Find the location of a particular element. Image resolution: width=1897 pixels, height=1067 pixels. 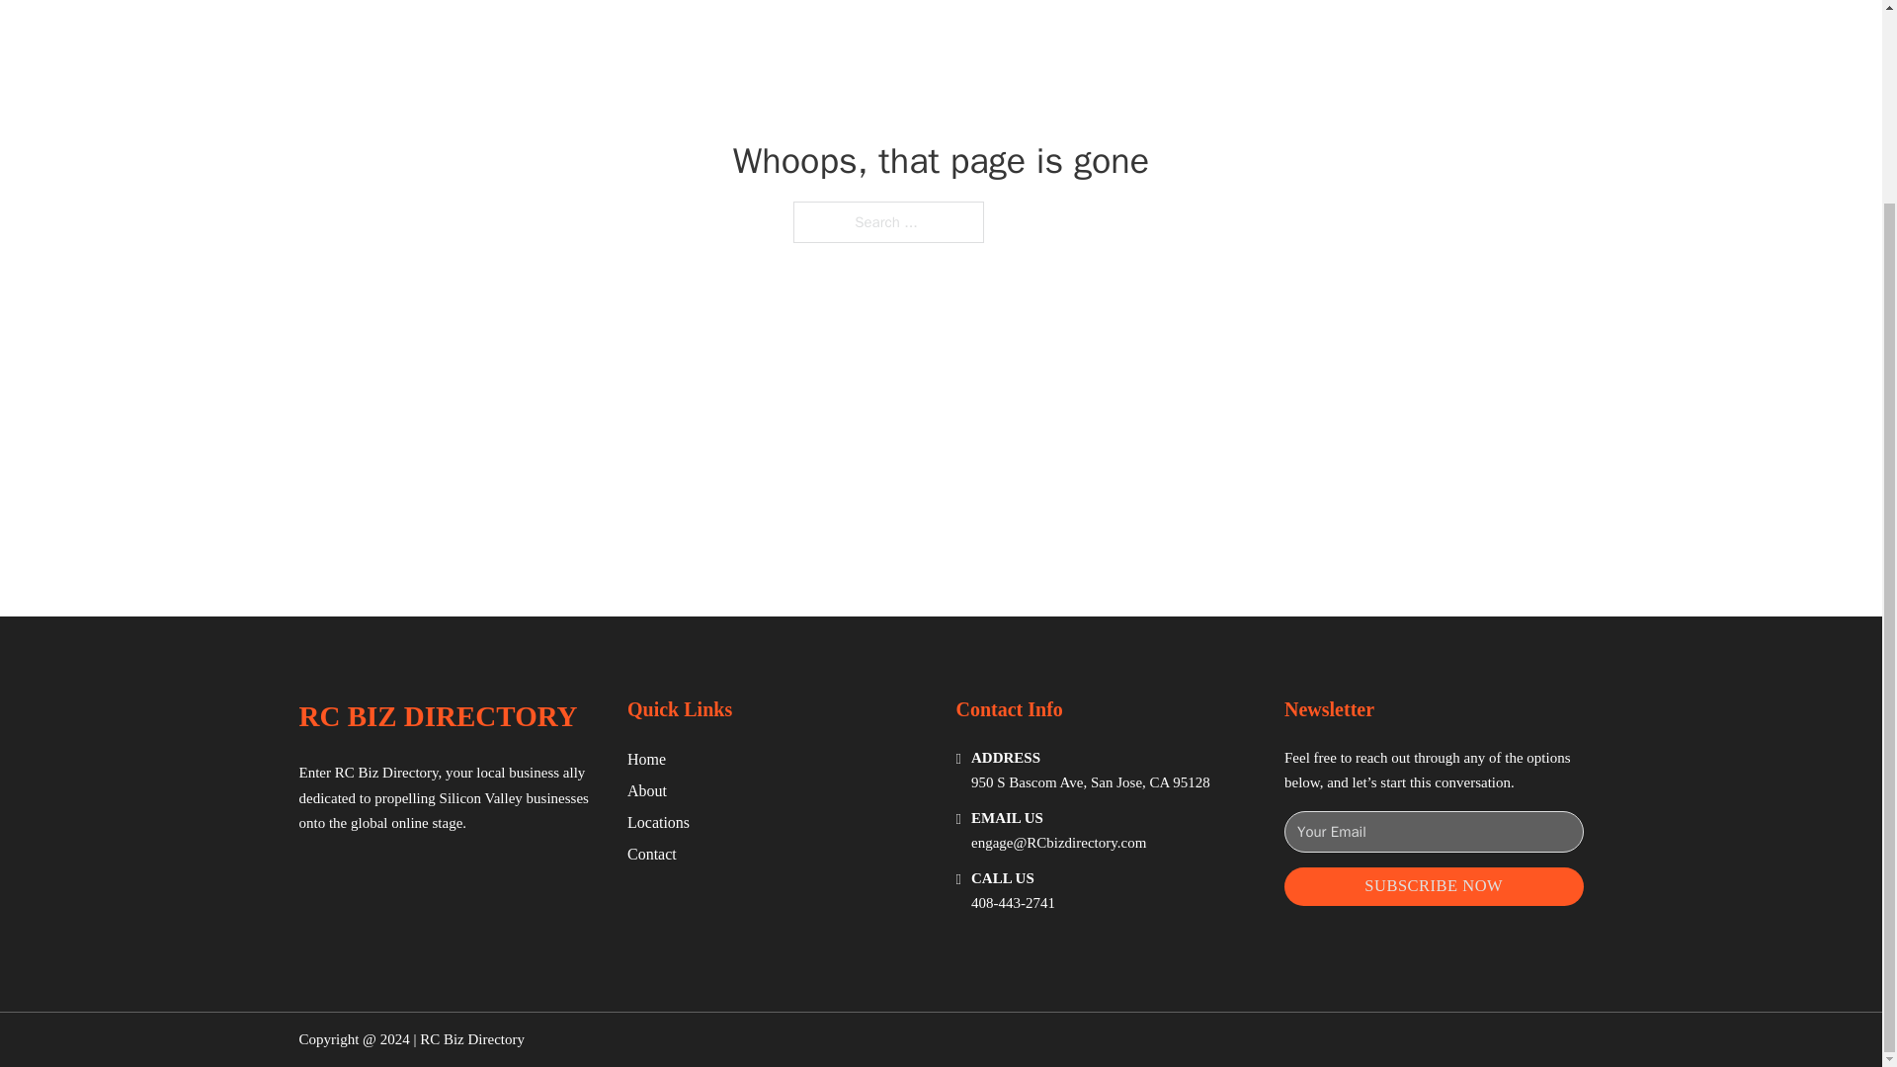

RC BIZ DIRECTORY is located at coordinates (437, 715).